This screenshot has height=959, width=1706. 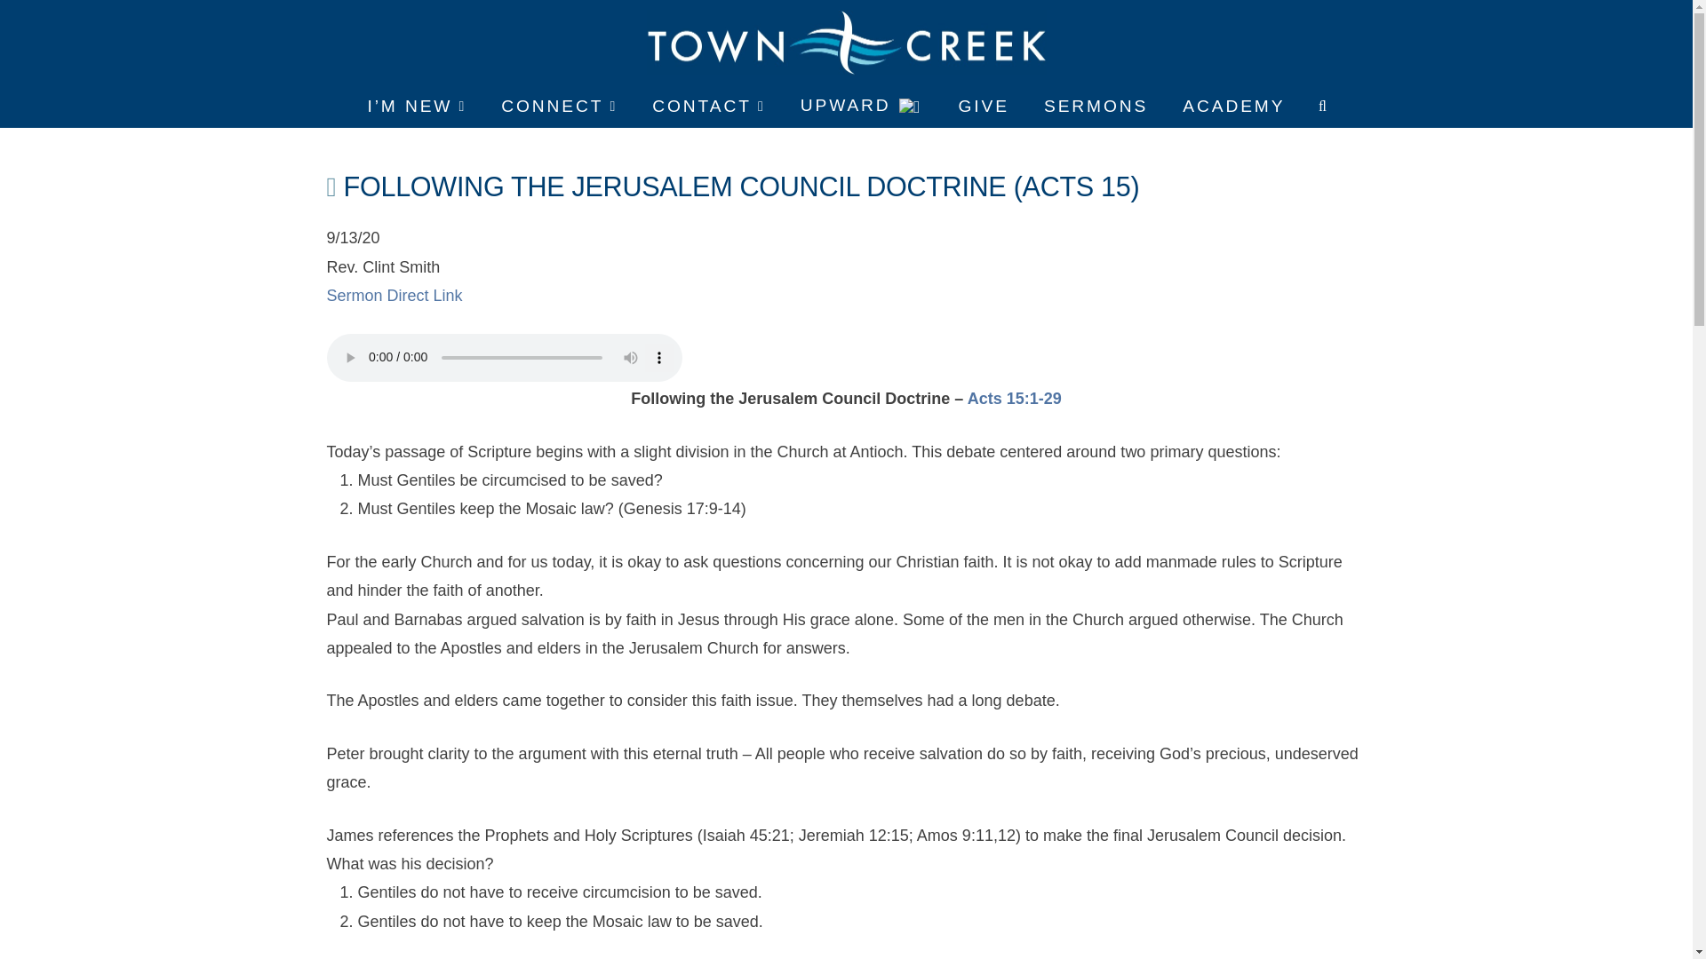 I want to click on CONNECT, so click(x=558, y=107).